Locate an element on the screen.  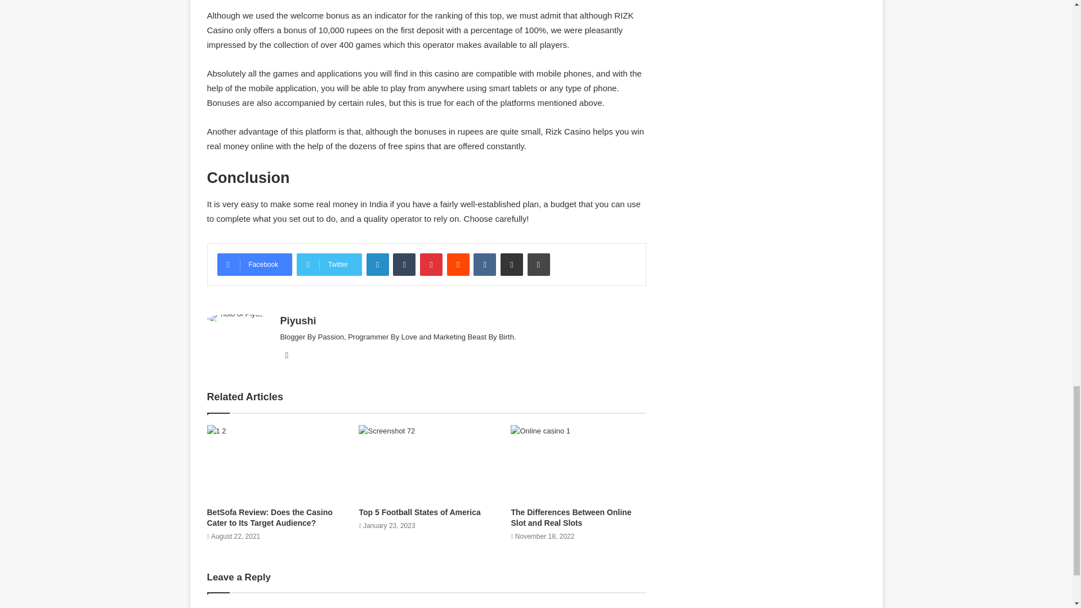
Print is located at coordinates (538, 265).